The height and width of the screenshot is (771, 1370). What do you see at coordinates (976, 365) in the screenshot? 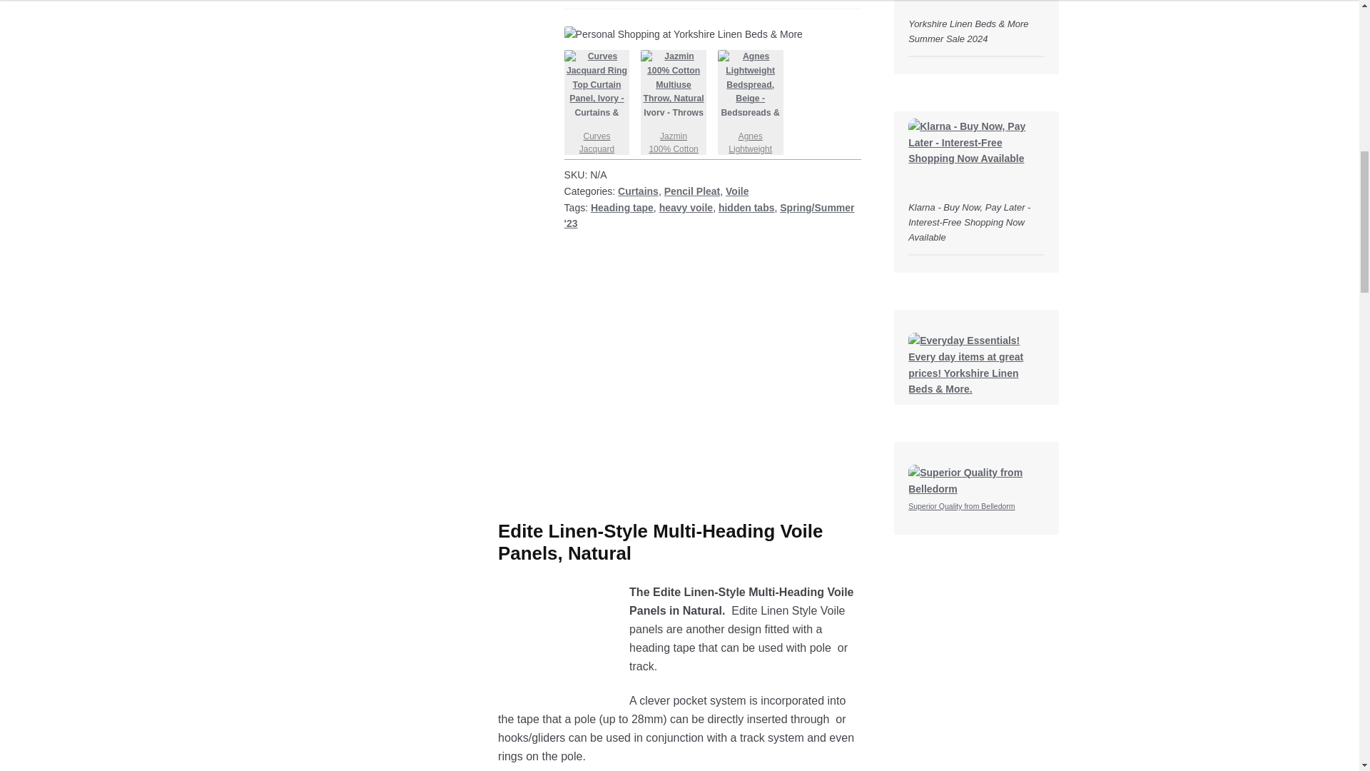
I see `Everyday Essentials! Every day items at great prices!` at bounding box center [976, 365].